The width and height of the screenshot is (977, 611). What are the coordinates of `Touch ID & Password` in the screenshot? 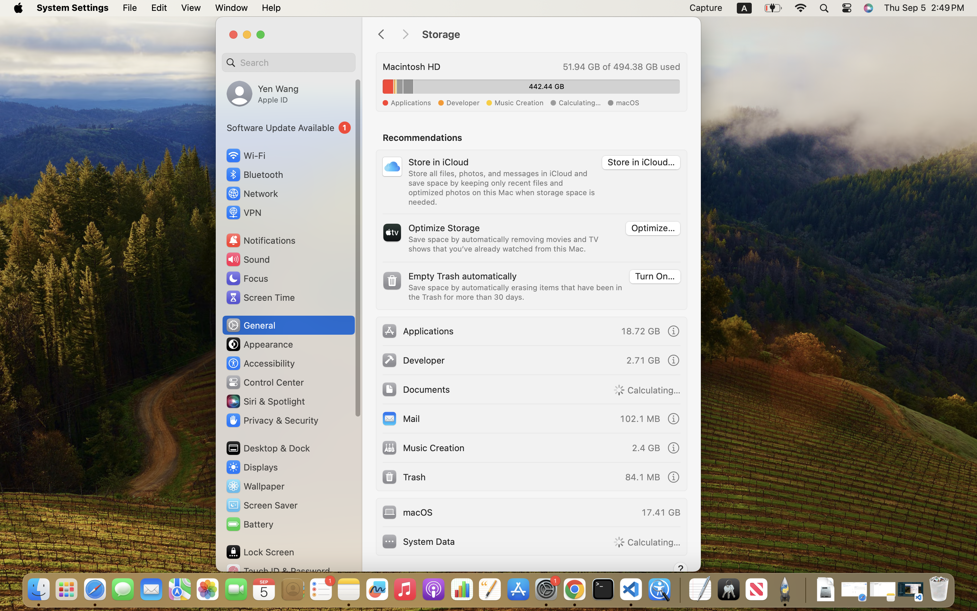 It's located at (278, 571).